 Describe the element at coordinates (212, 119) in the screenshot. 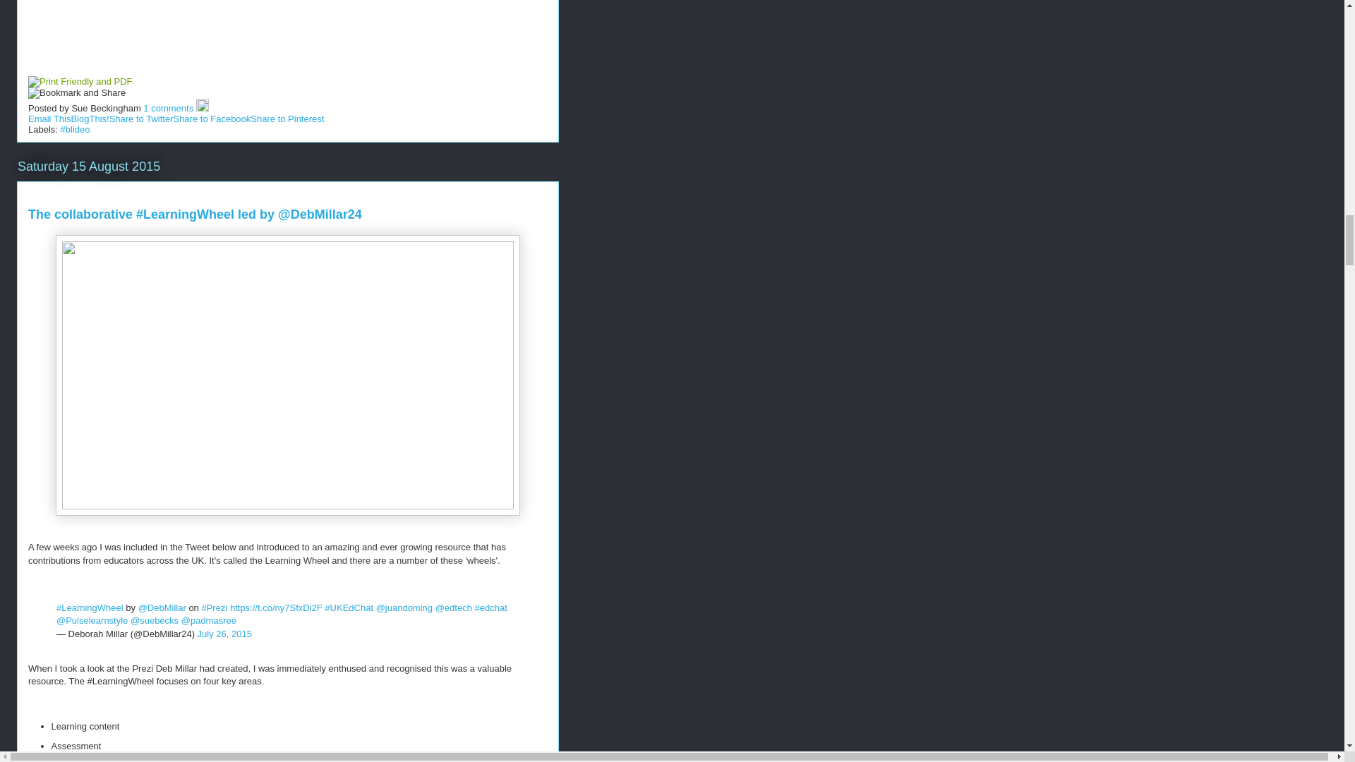

I see `Share to Facebook` at that location.